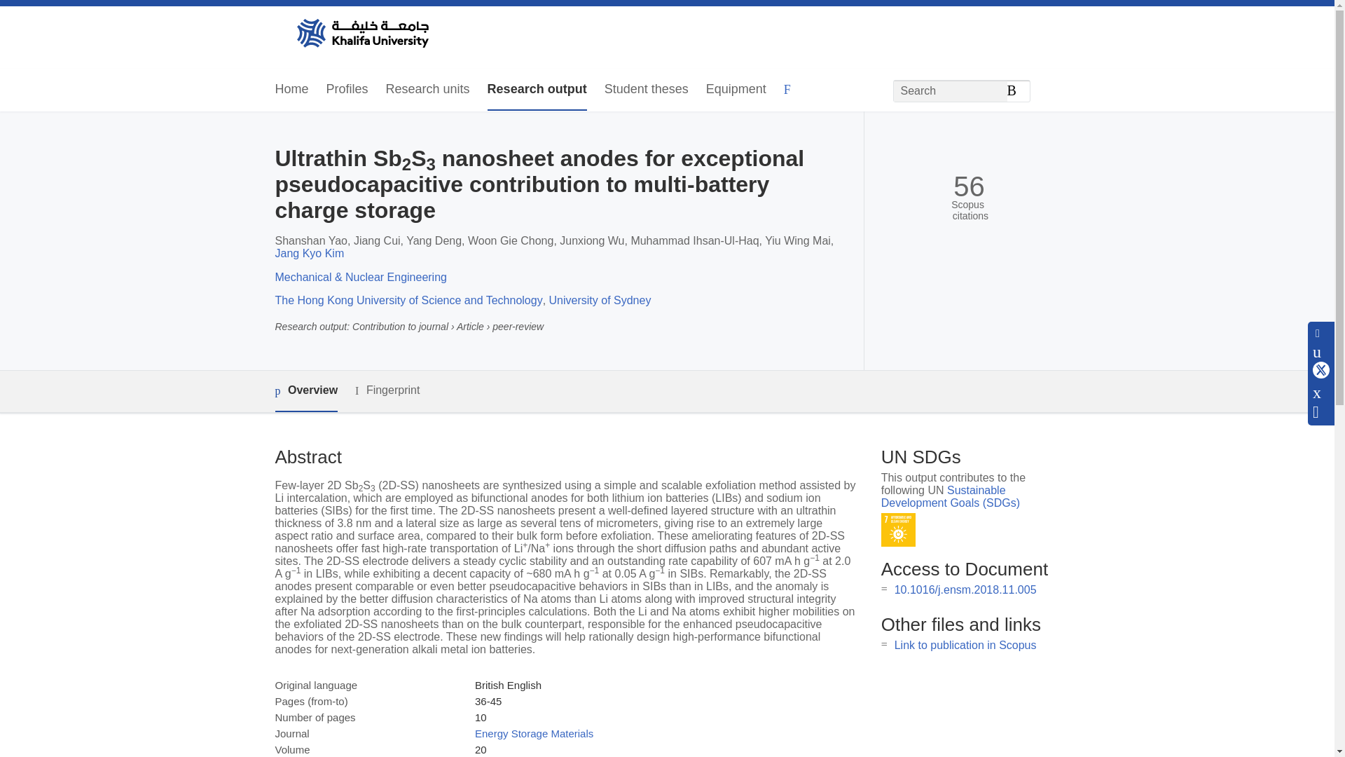 Image resolution: width=1345 pixels, height=757 pixels. What do you see at coordinates (965, 645) in the screenshot?
I see `Link to publication in Scopus` at bounding box center [965, 645].